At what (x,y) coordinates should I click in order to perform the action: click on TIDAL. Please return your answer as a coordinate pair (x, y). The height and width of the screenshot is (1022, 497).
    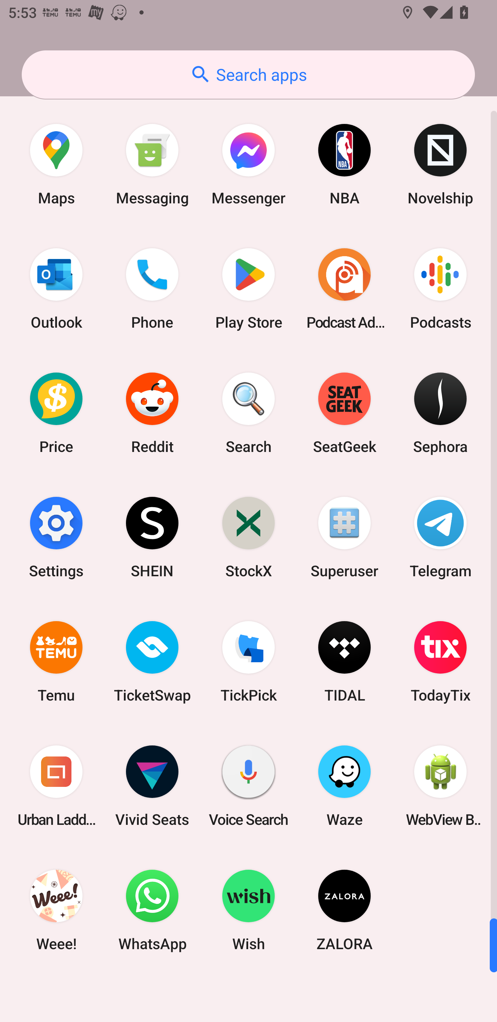
    Looking at the image, I should click on (344, 661).